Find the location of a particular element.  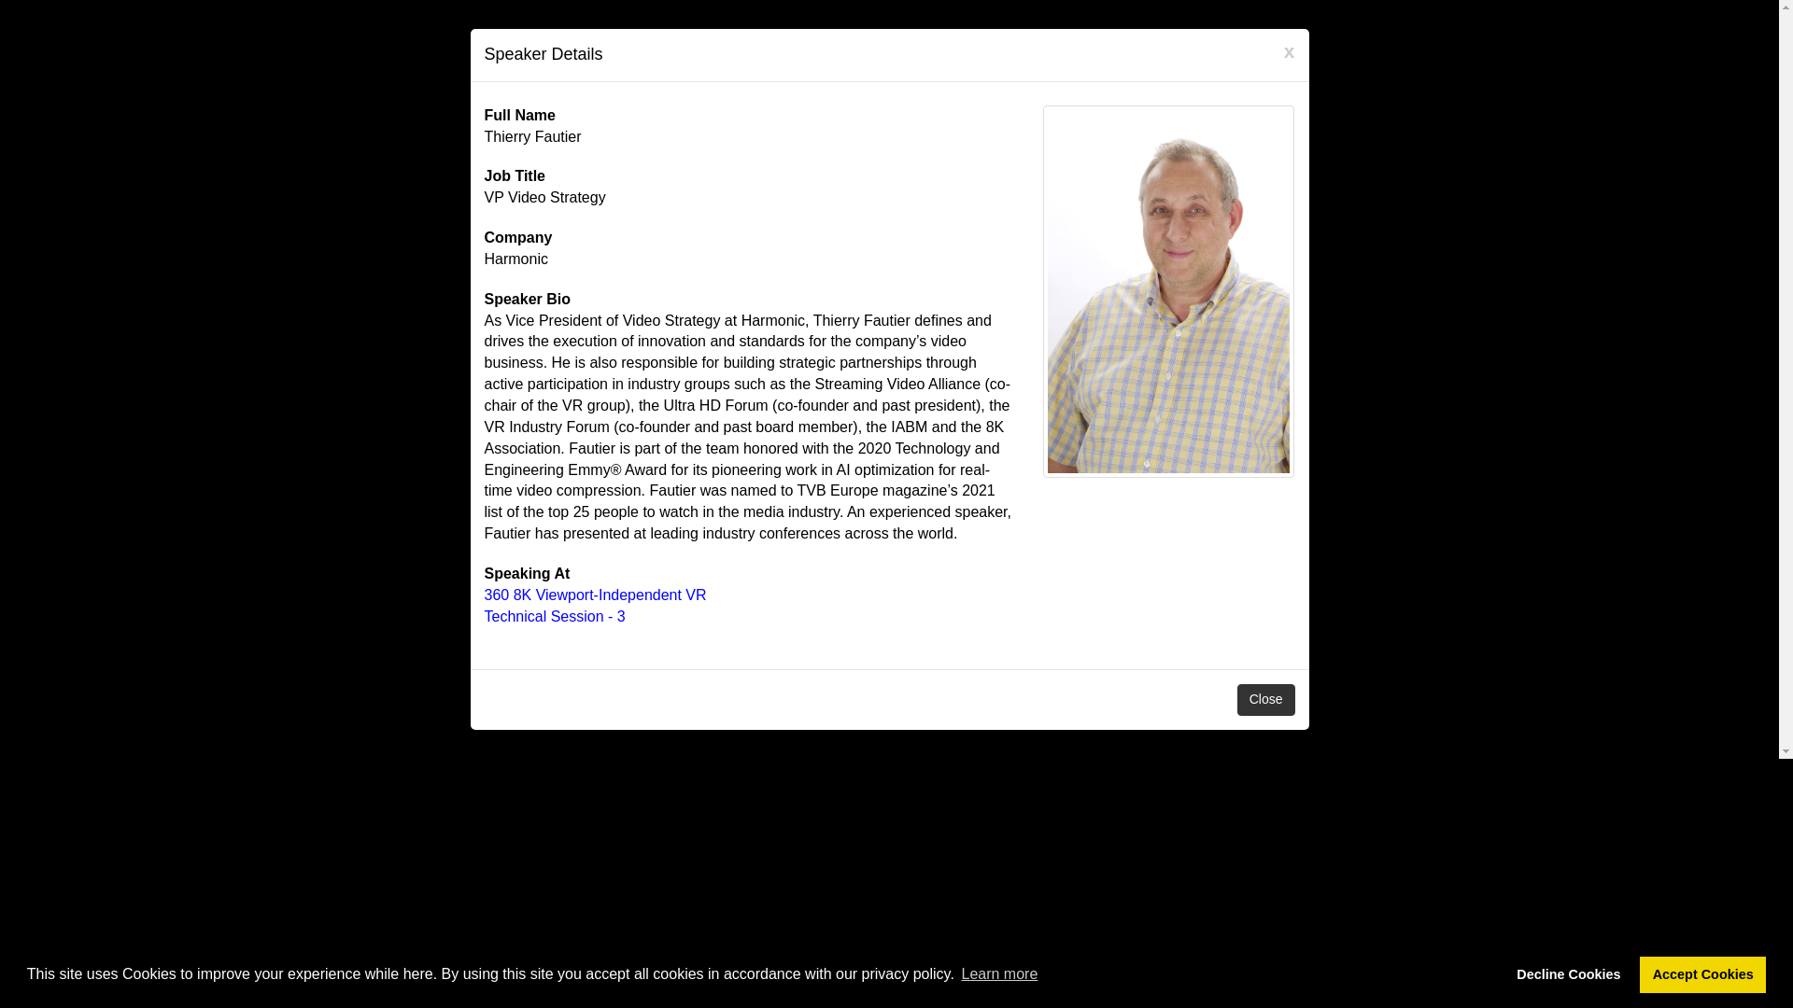

Technical Session - 3 is located at coordinates (554, 616).